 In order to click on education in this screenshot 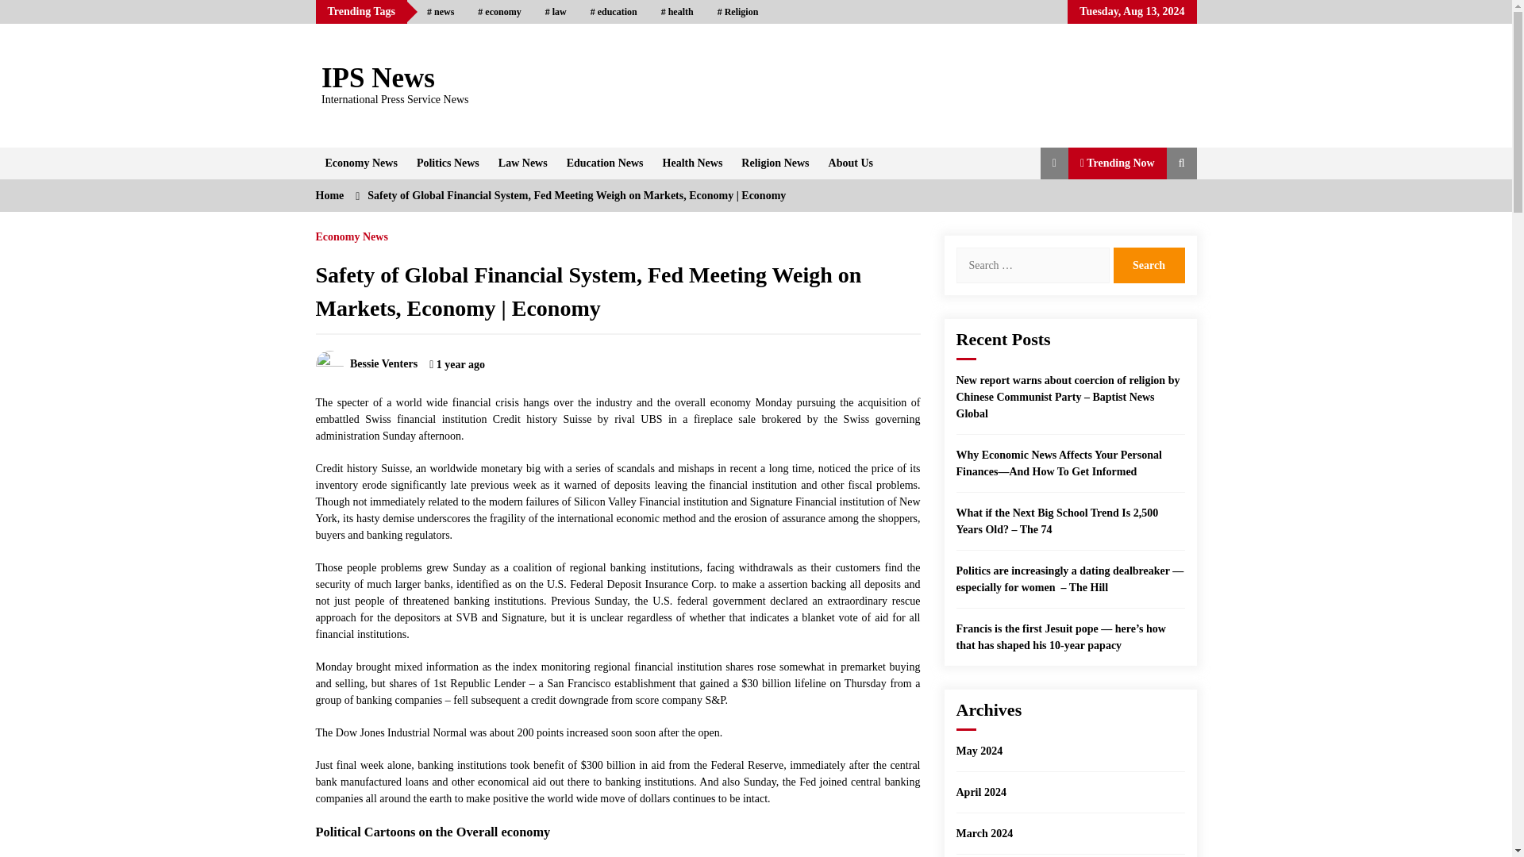, I will do `click(614, 12)`.